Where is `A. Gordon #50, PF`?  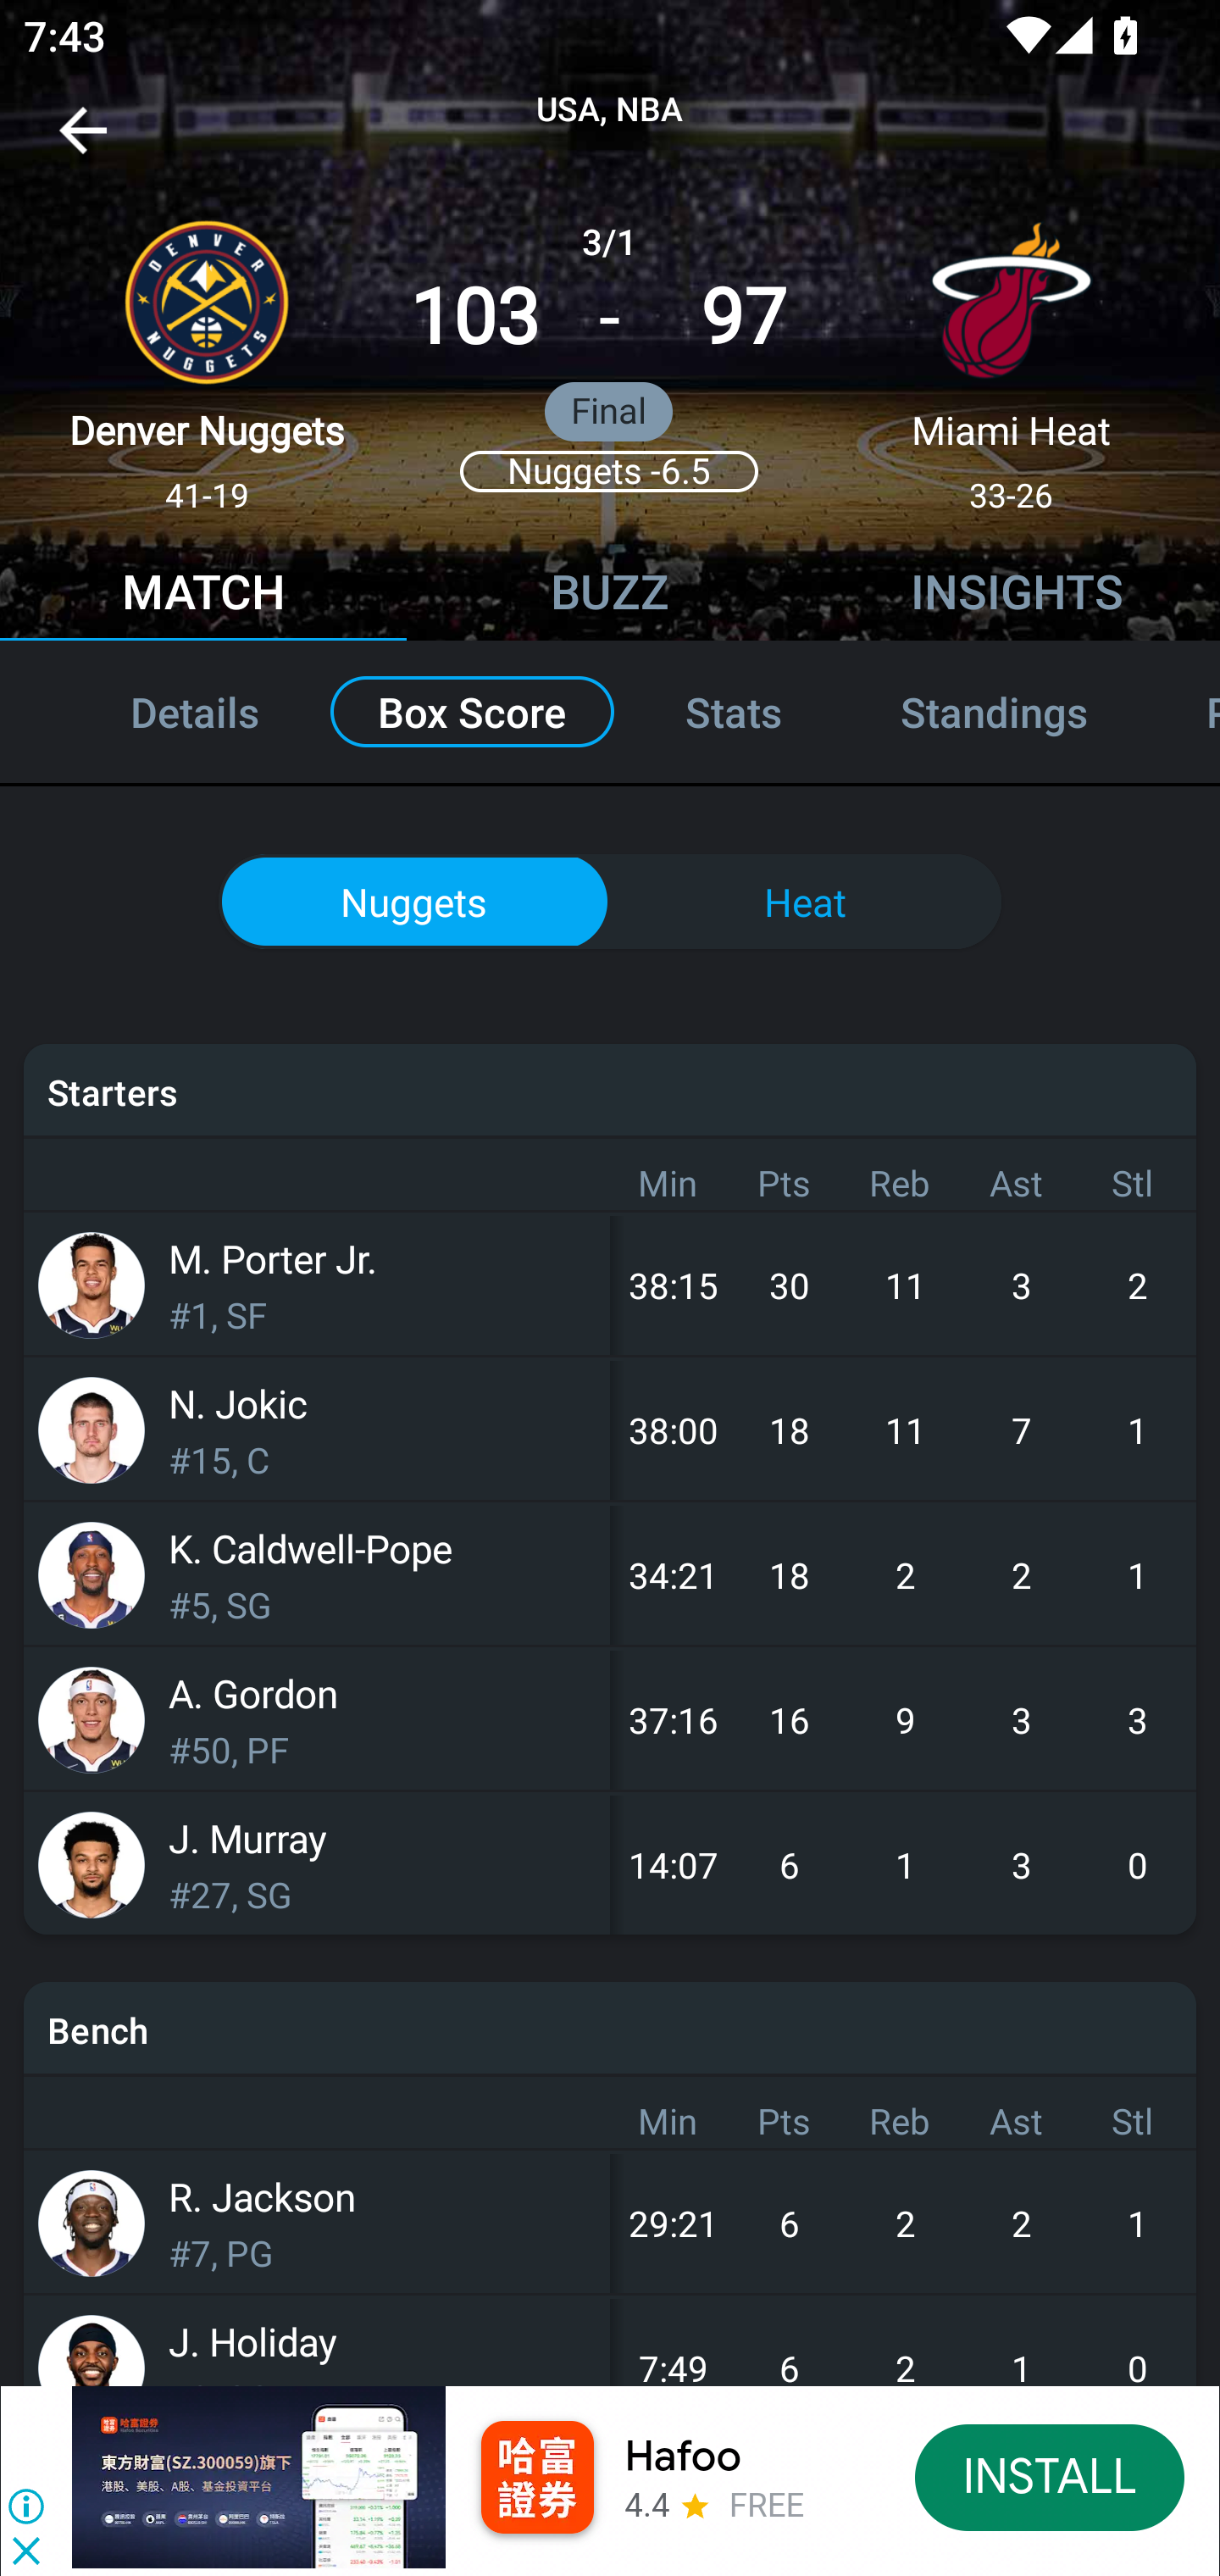
A. Gordon #50, PF is located at coordinates (317, 1720).